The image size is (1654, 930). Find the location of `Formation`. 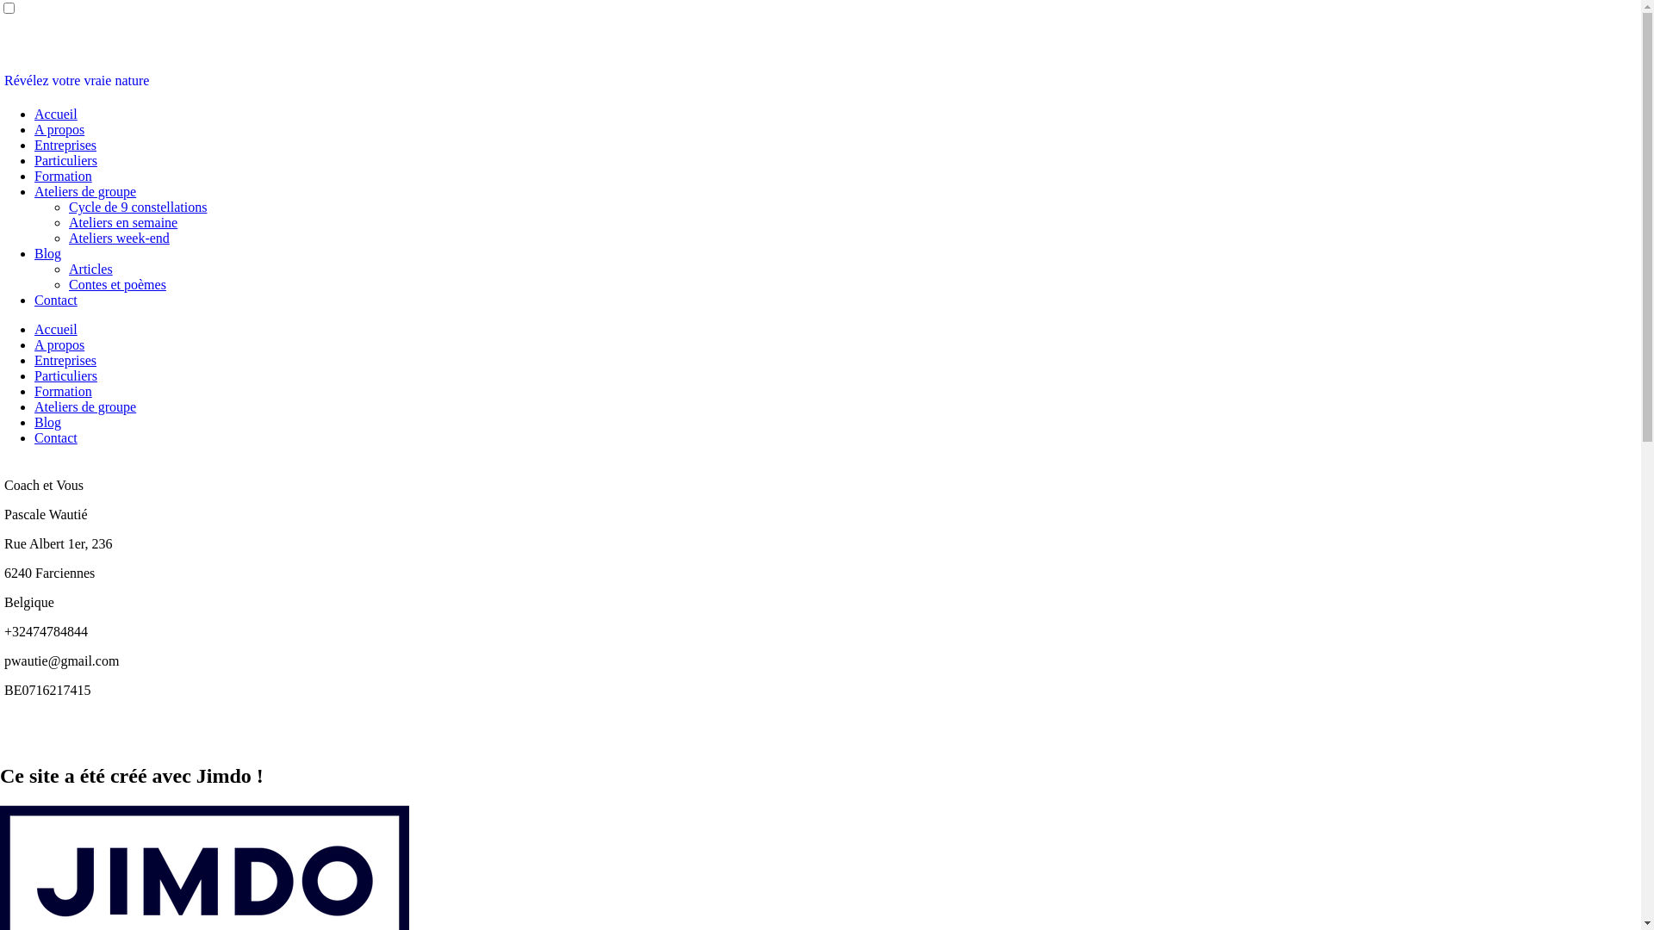

Formation is located at coordinates (64, 176).